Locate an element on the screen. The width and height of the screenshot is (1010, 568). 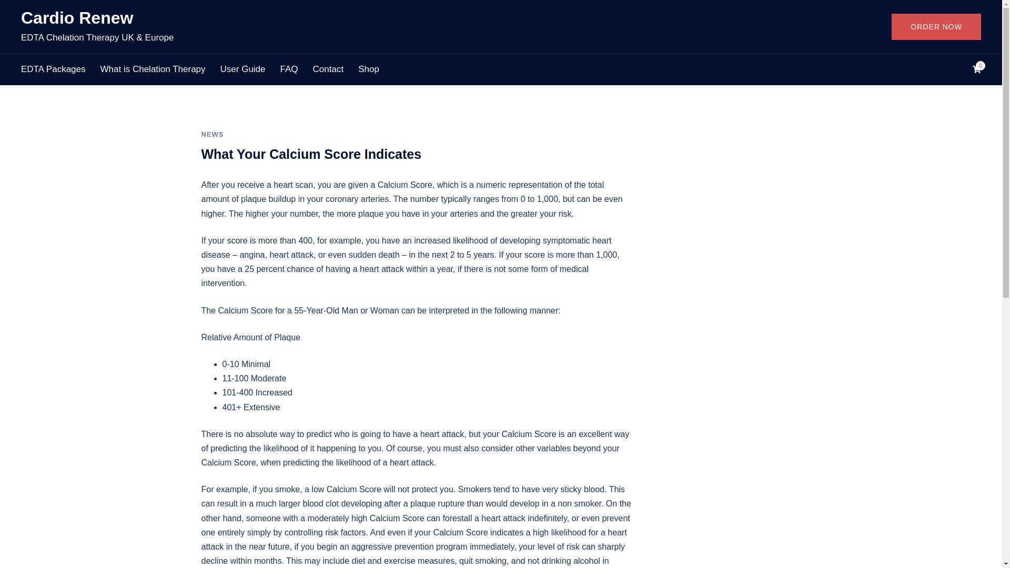
What is Chelation Therapy is located at coordinates (153, 69).